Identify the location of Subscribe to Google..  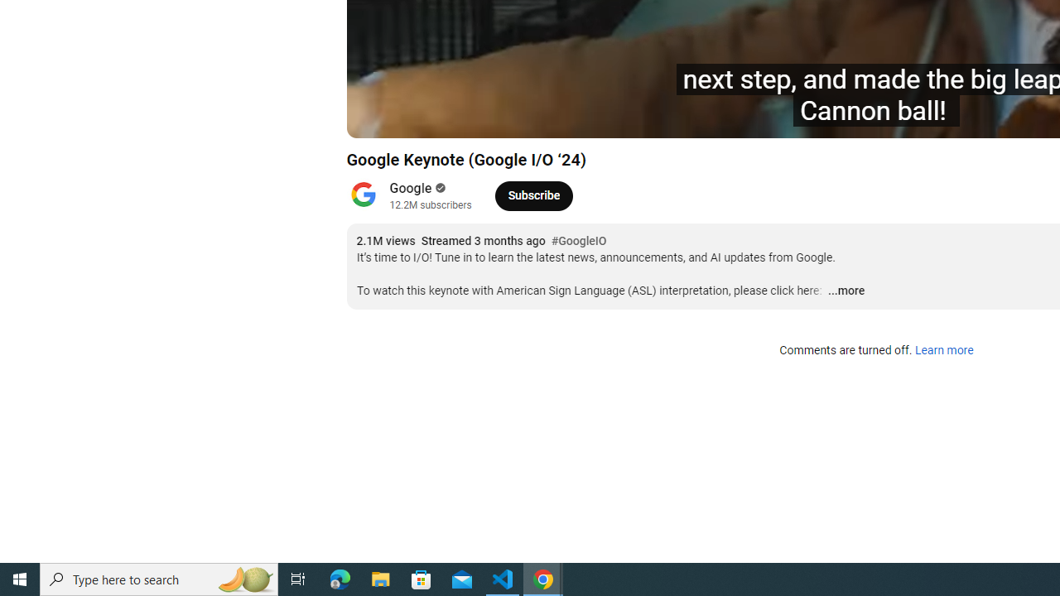
(533, 195).